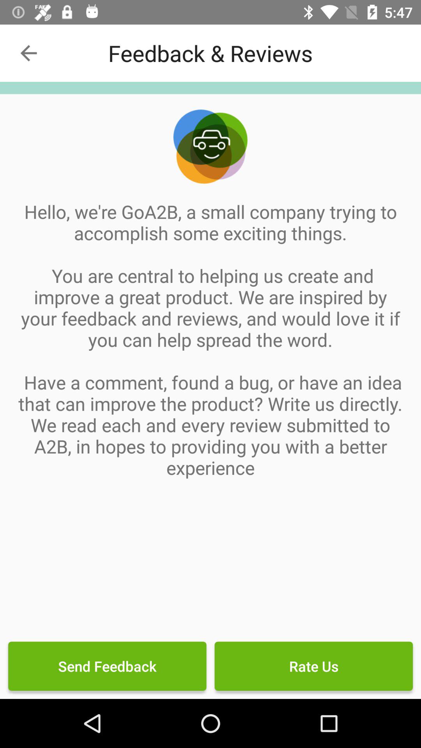 This screenshot has width=421, height=748. Describe the element at coordinates (313, 666) in the screenshot. I see `turn on item at the bottom right corner` at that location.